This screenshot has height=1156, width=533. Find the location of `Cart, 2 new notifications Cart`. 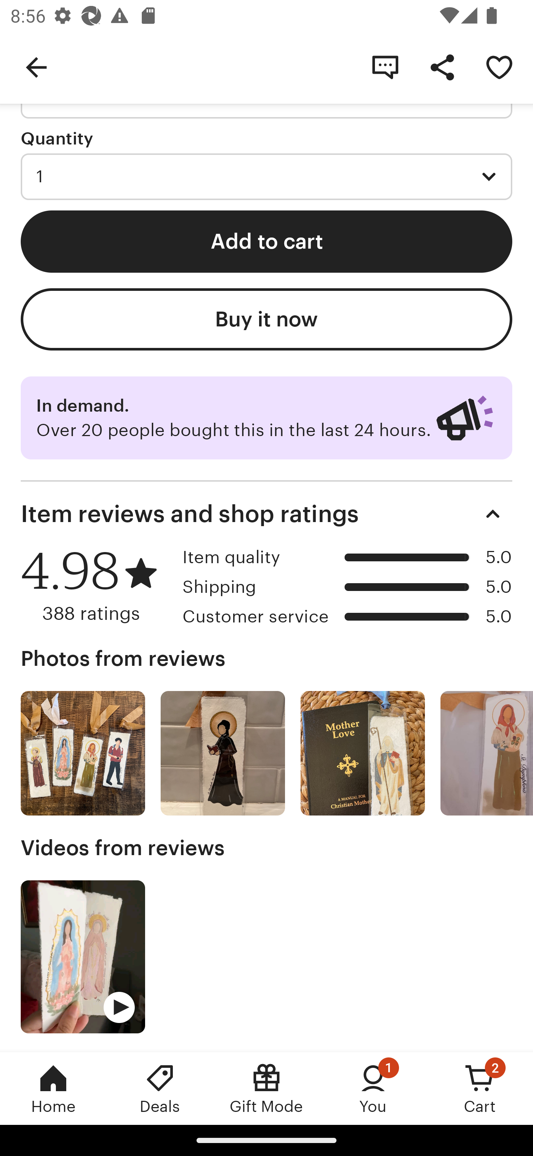

Cart, 2 new notifications Cart is located at coordinates (480, 1088).